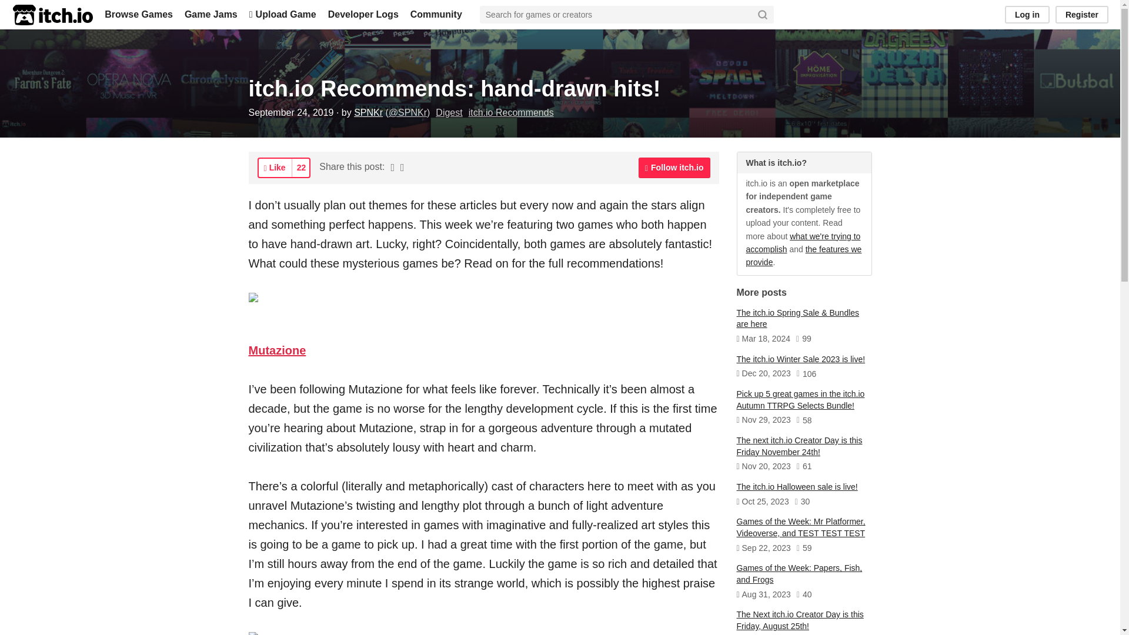 This screenshot has width=1129, height=635. What do you see at coordinates (1027, 14) in the screenshot?
I see `Log in` at bounding box center [1027, 14].